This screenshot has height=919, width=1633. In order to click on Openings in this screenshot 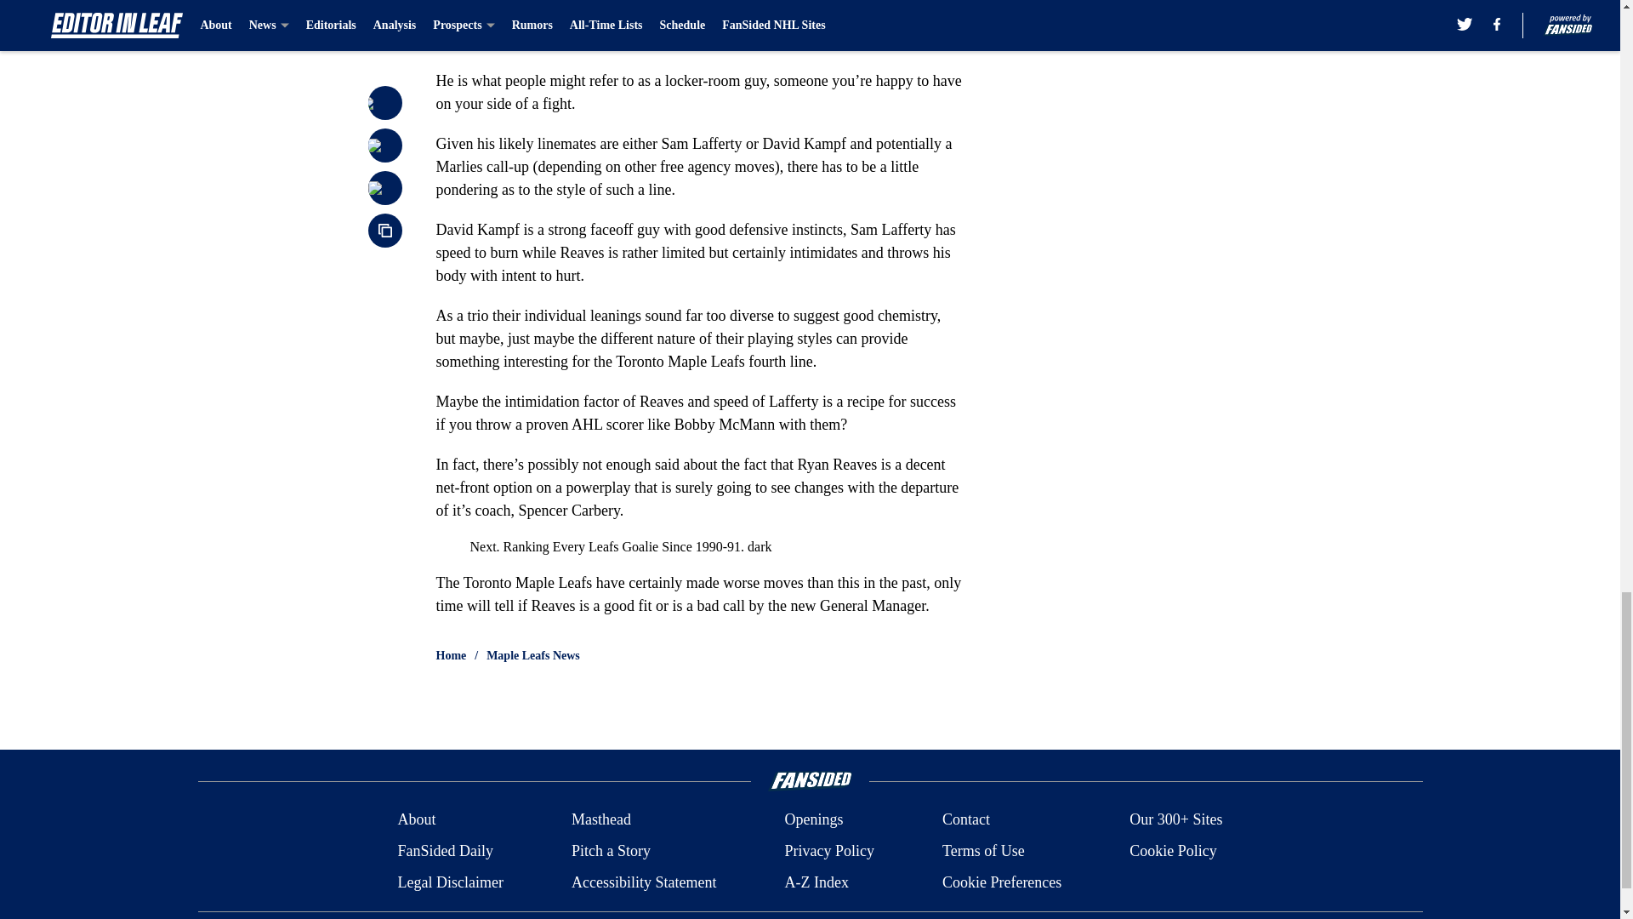, I will do `click(813, 820)`.